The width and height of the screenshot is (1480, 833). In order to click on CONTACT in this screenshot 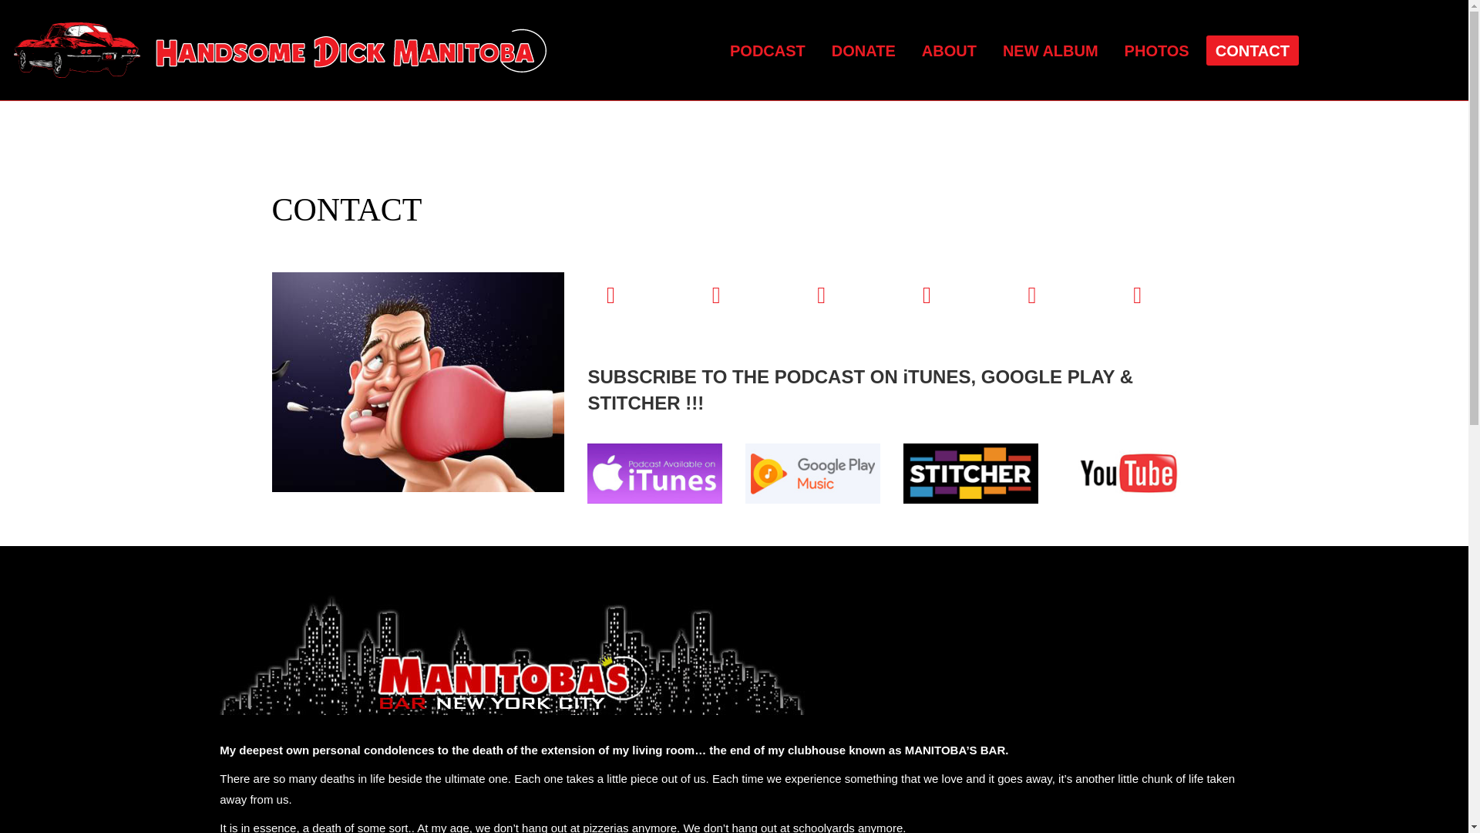, I will do `click(346, 210)`.